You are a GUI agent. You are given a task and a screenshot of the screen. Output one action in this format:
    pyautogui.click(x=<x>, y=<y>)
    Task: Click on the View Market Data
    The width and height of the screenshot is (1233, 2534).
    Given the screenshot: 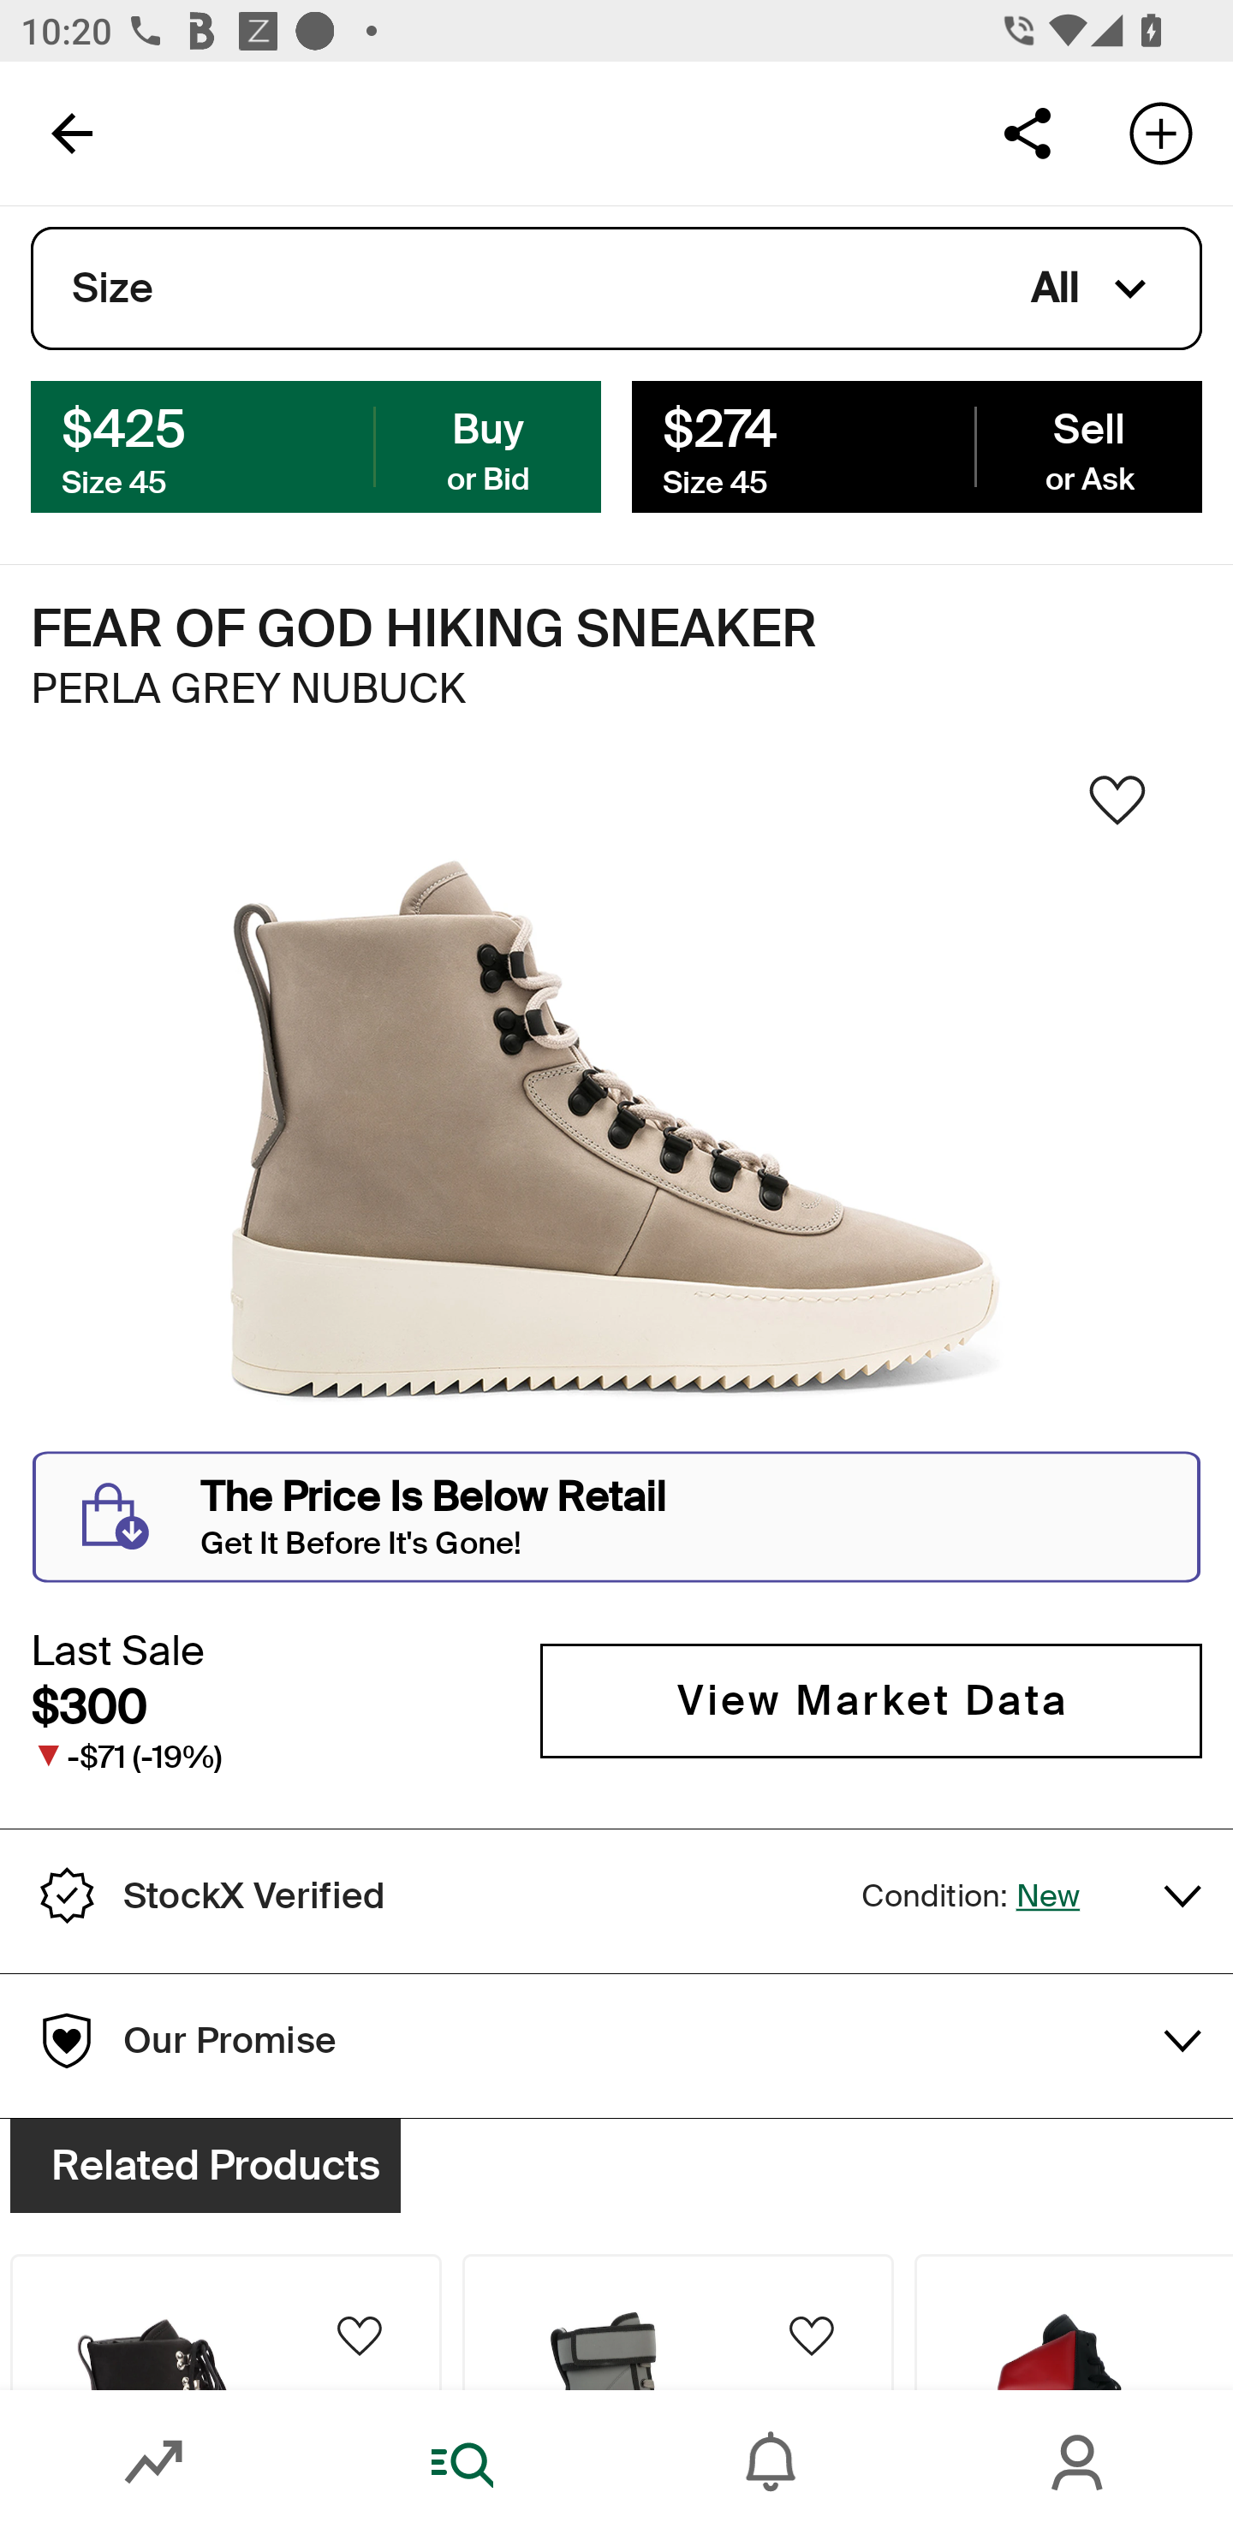 What is the action you would take?
    pyautogui.click(x=871, y=1702)
    